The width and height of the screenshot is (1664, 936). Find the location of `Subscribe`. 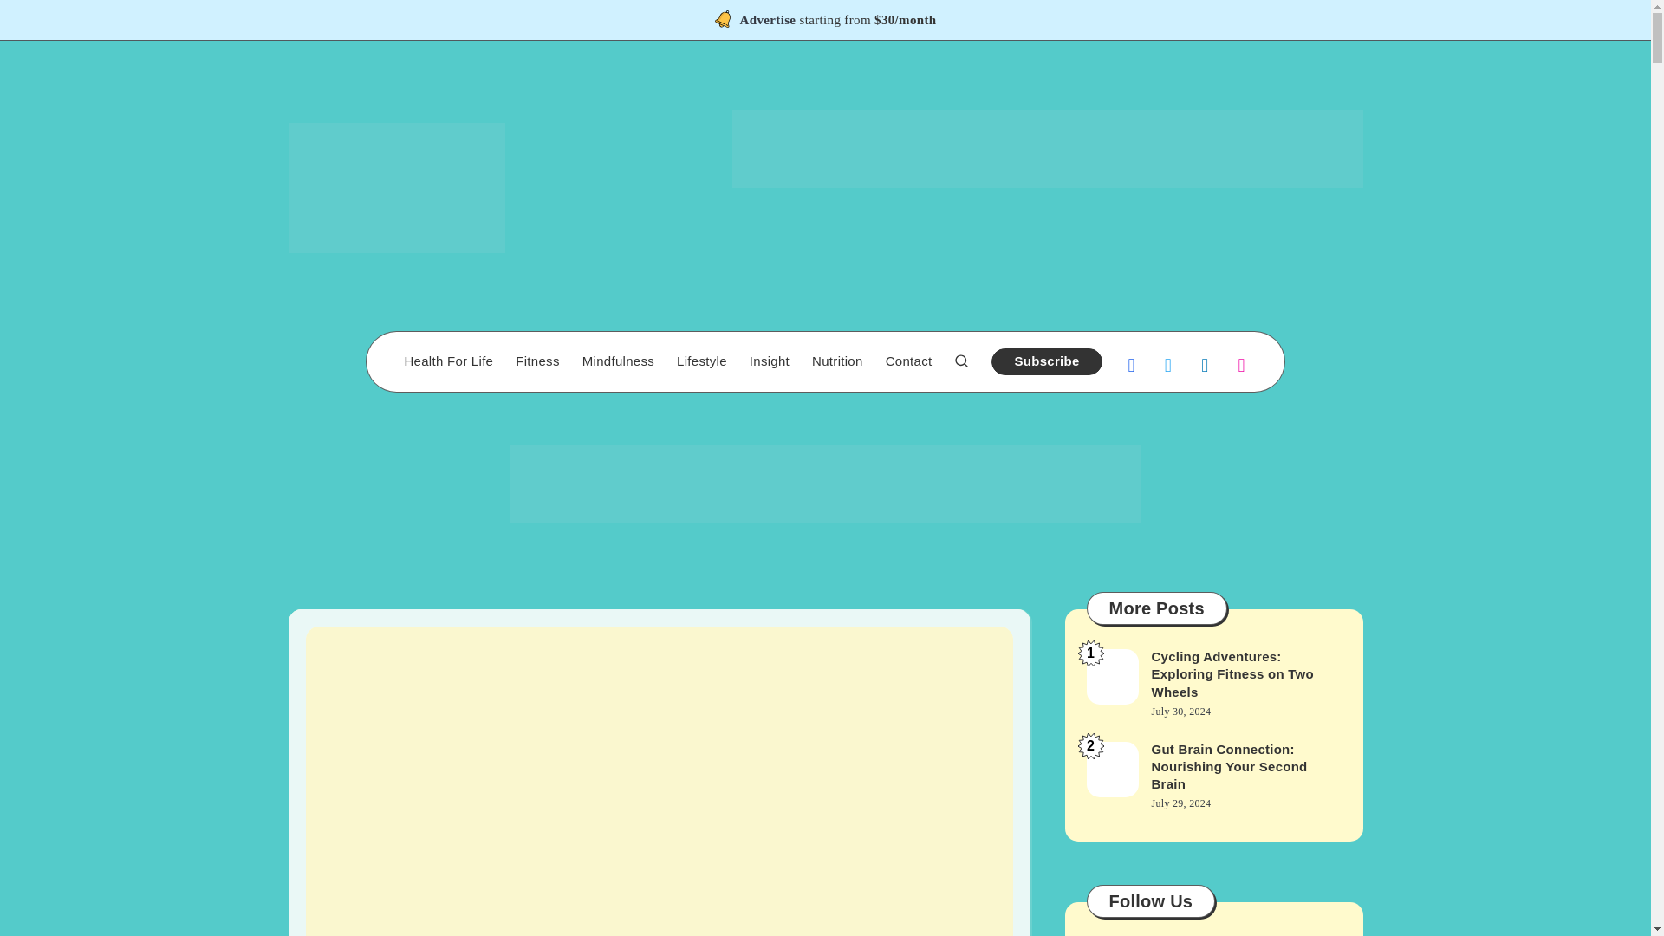

Subscribe is located at coordinates (1047, 361).